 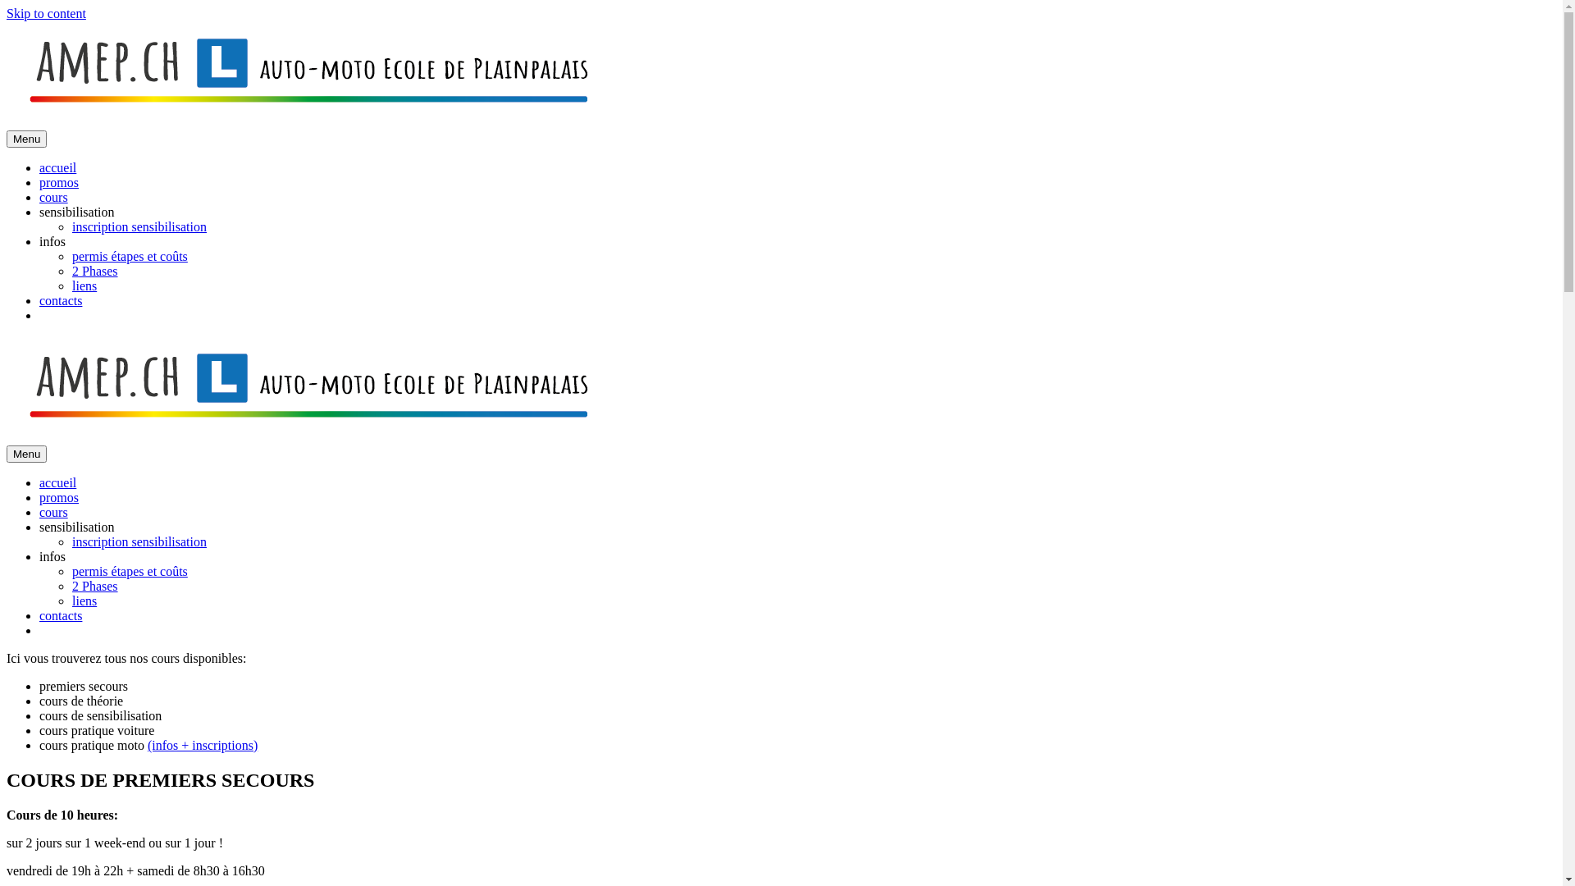 What do you see at coordinates (77, 527) in the screenshot?
I see `sensibilisation` at bounding box center [77, 527].